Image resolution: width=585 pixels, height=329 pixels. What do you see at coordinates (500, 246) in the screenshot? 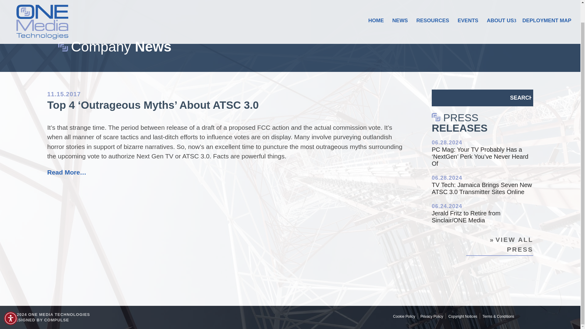
I see `VIEW ALL PRESS` at bounding box center [500, 246].